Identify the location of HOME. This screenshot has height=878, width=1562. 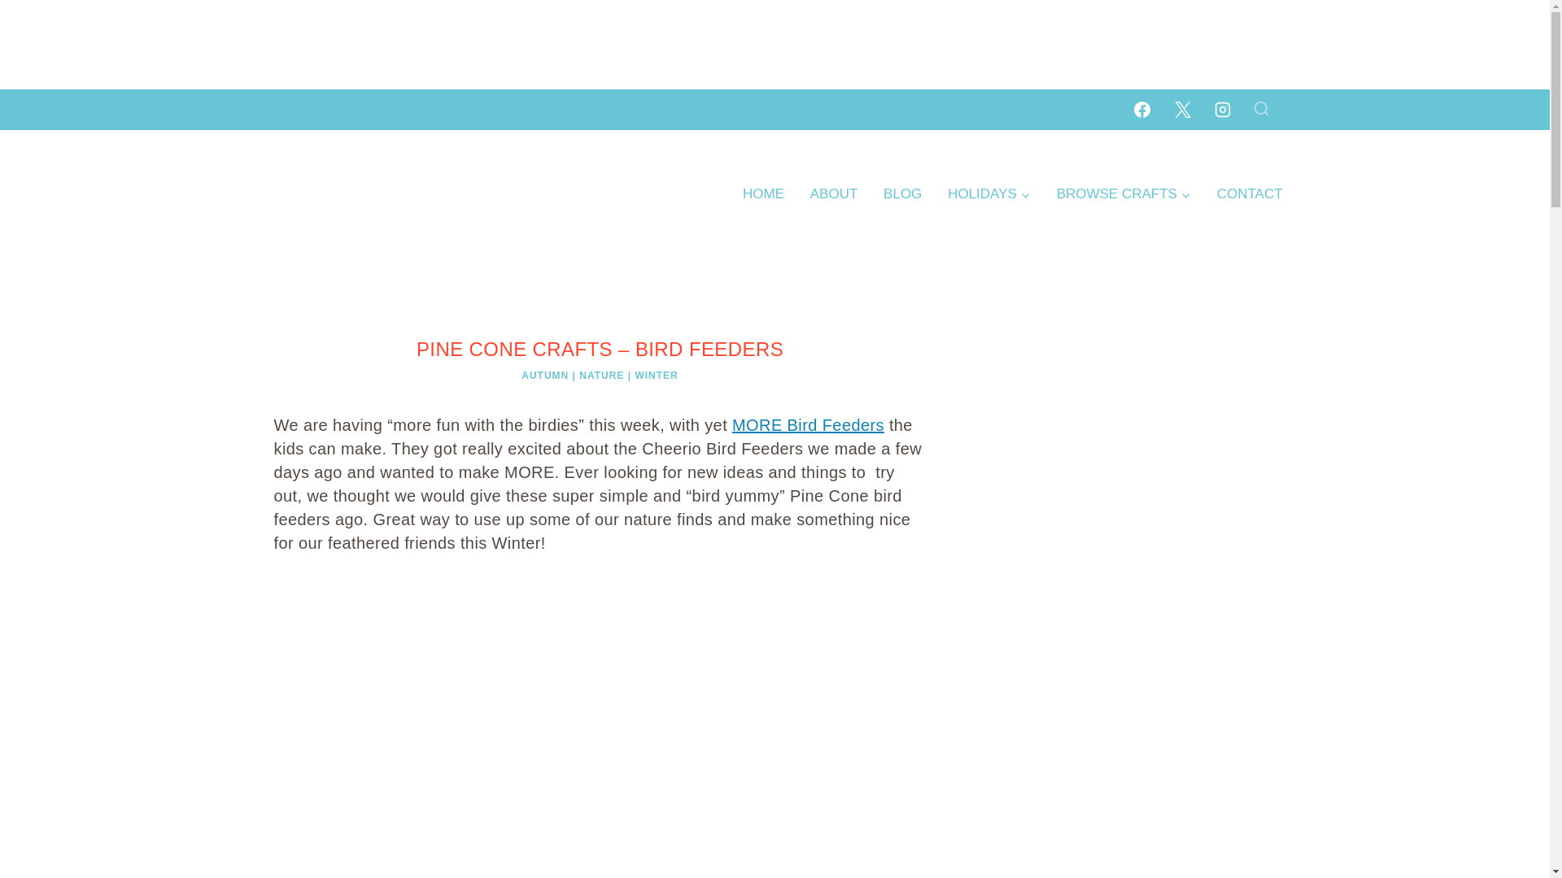
(763, 193).